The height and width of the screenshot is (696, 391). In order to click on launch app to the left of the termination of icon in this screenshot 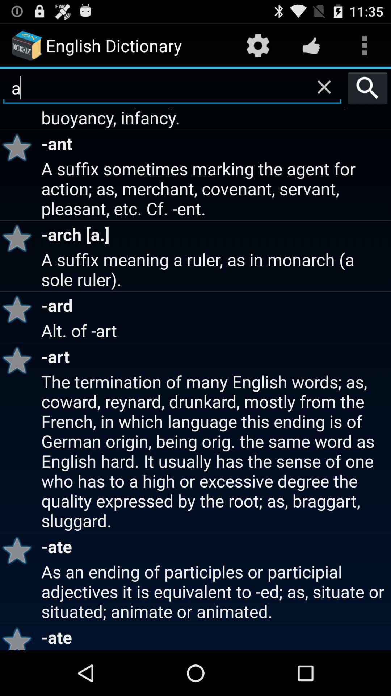, I will do `click(20, 550)`.